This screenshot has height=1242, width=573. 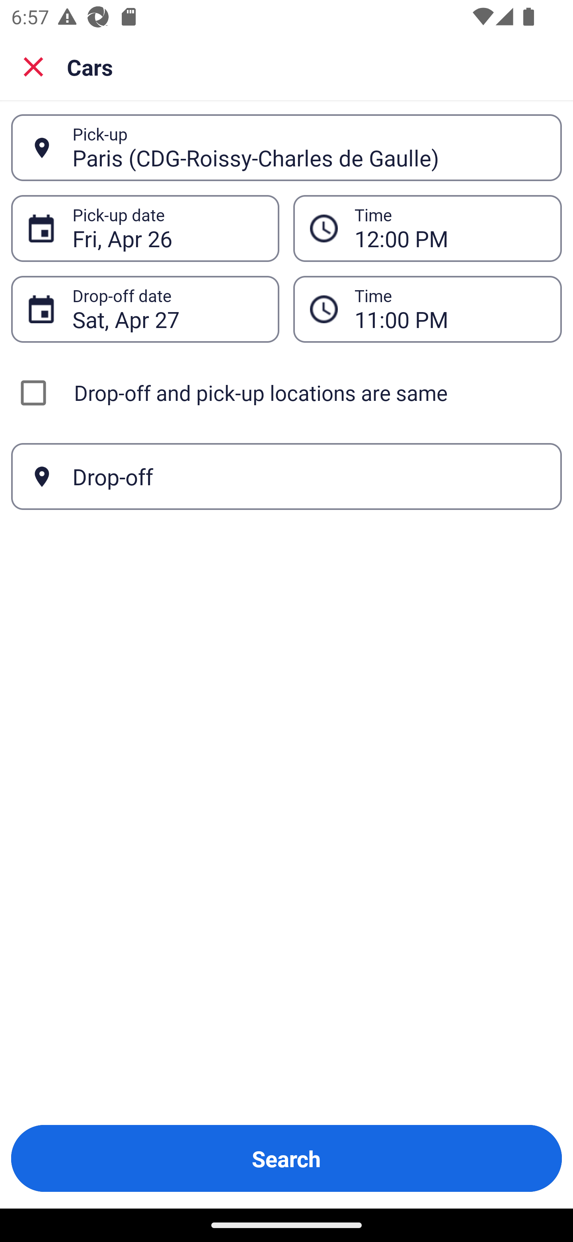 What do you see at coordinates (427, 309) in the screenshot?
I see `11:00 PM` at bounding box center [427, 309].